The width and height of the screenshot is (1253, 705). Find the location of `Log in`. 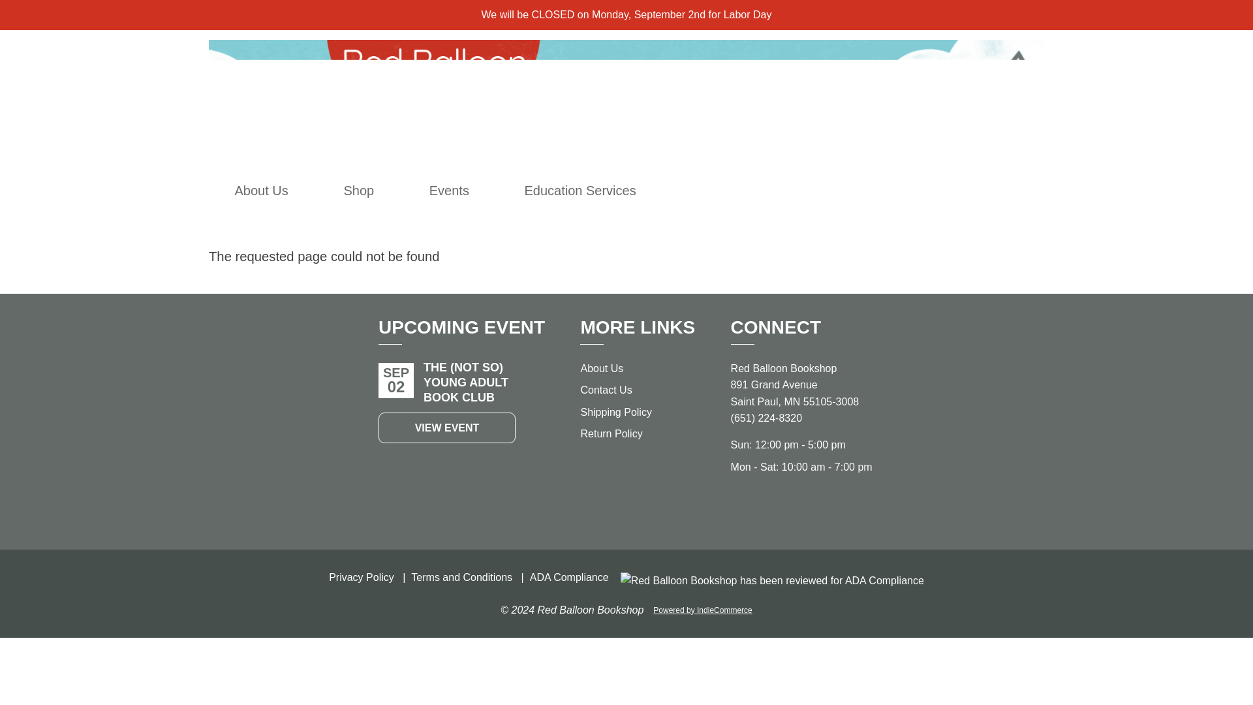

Log in is located at coordinates (884, 191).